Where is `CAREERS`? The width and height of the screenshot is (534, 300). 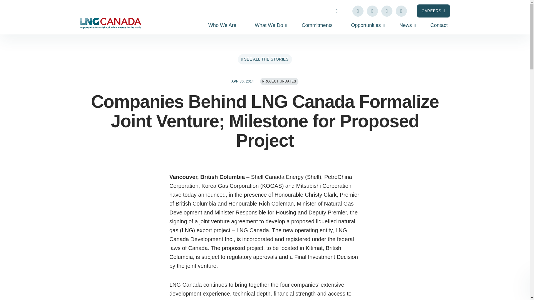 CAREERS is located at coordinates (433, 11).